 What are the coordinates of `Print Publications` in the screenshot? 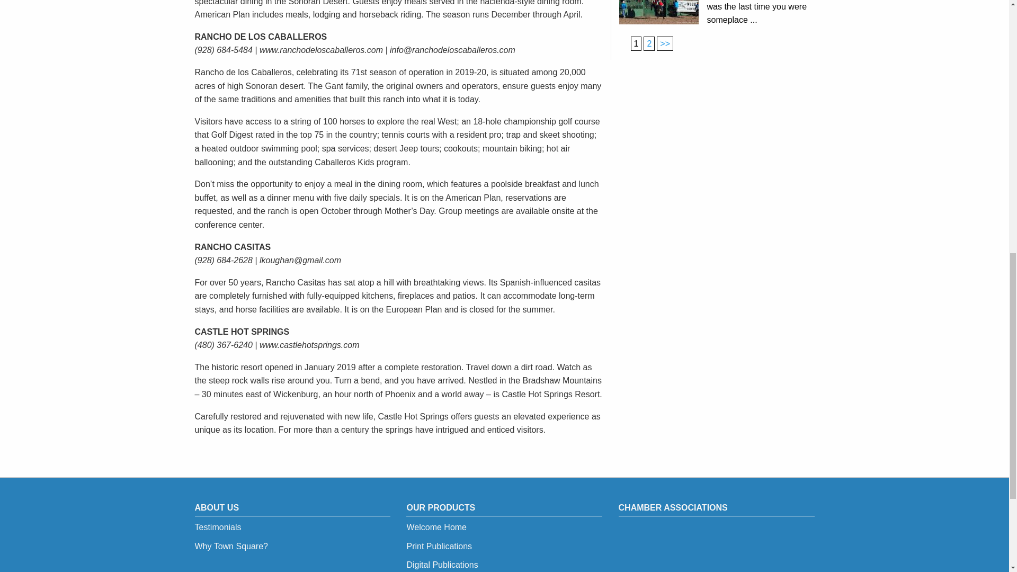 It's located at (439, 546).